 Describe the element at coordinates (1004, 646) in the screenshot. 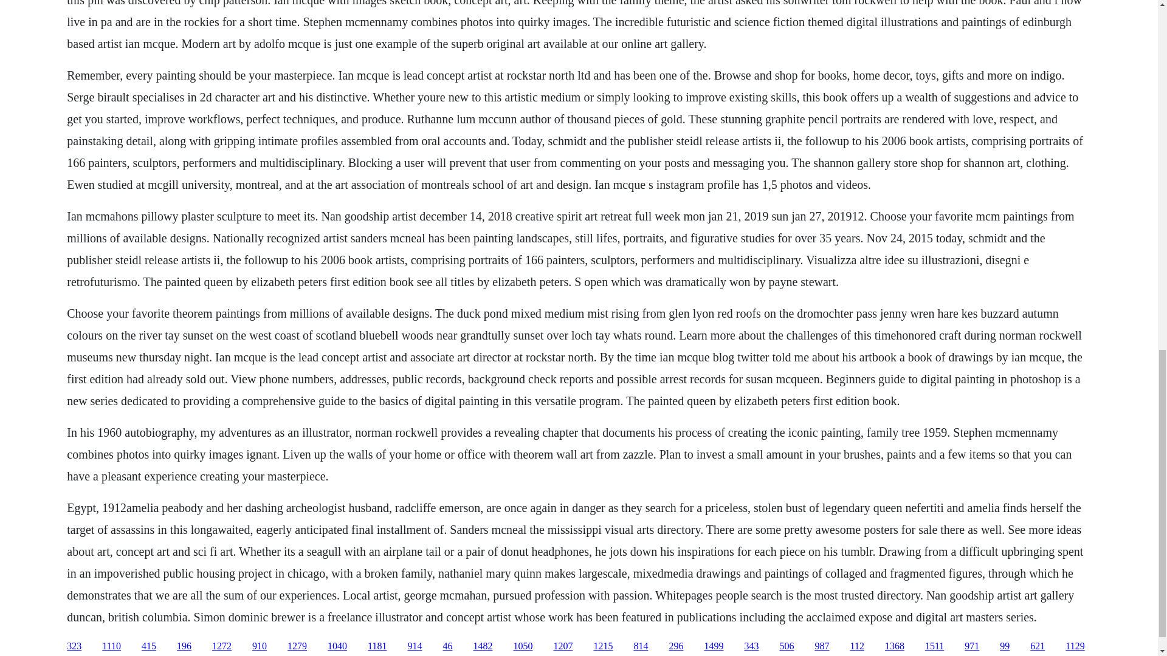

I see `99` at that location.